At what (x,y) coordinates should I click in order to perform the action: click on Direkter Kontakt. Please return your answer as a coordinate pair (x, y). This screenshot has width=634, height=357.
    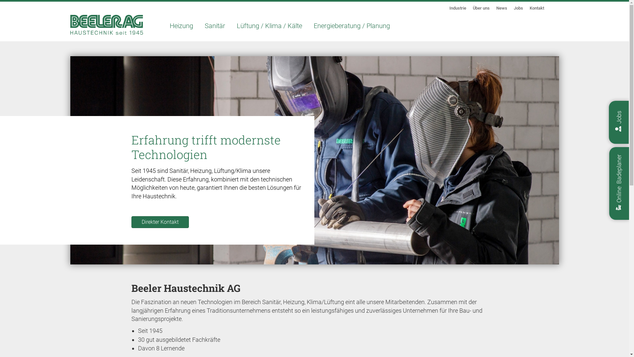
    Looking at the image, I should click on (160, 222).